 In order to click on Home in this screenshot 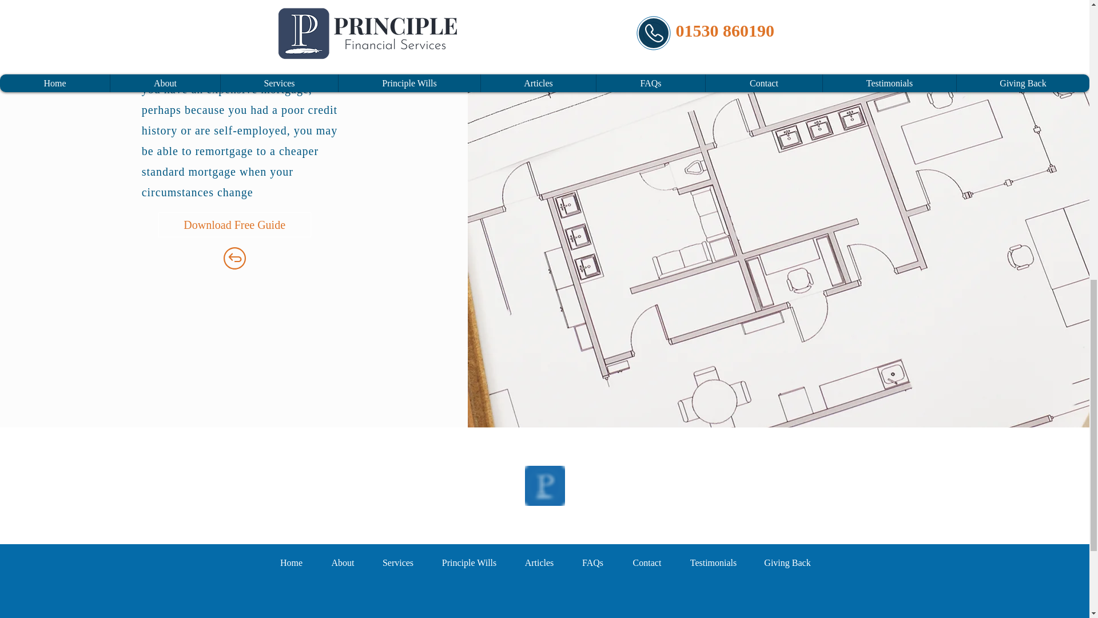, I will do `click(291, 562)`.